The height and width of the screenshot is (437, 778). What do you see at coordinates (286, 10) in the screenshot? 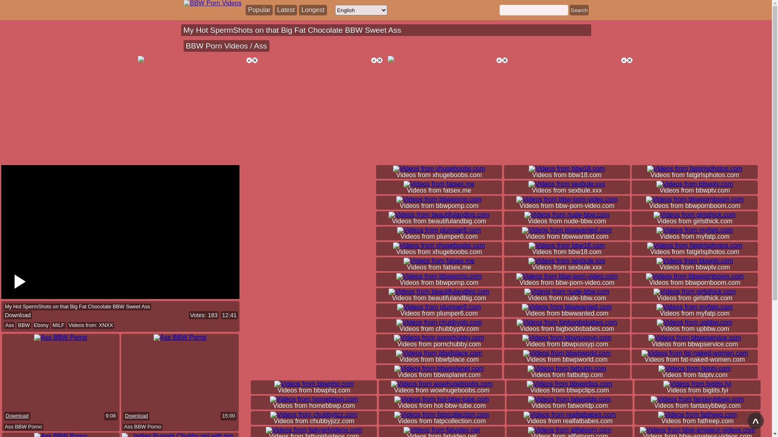
I see `Popular Latest Longest` at bounding box center [286, 10].